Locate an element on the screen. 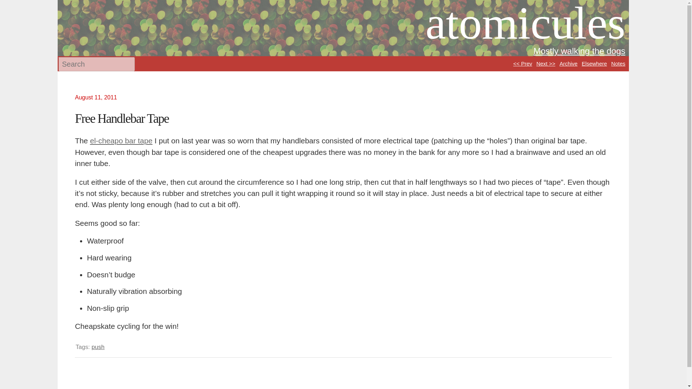 This screenshot has height=389, width=692. push is located at coordinates (98, 347).